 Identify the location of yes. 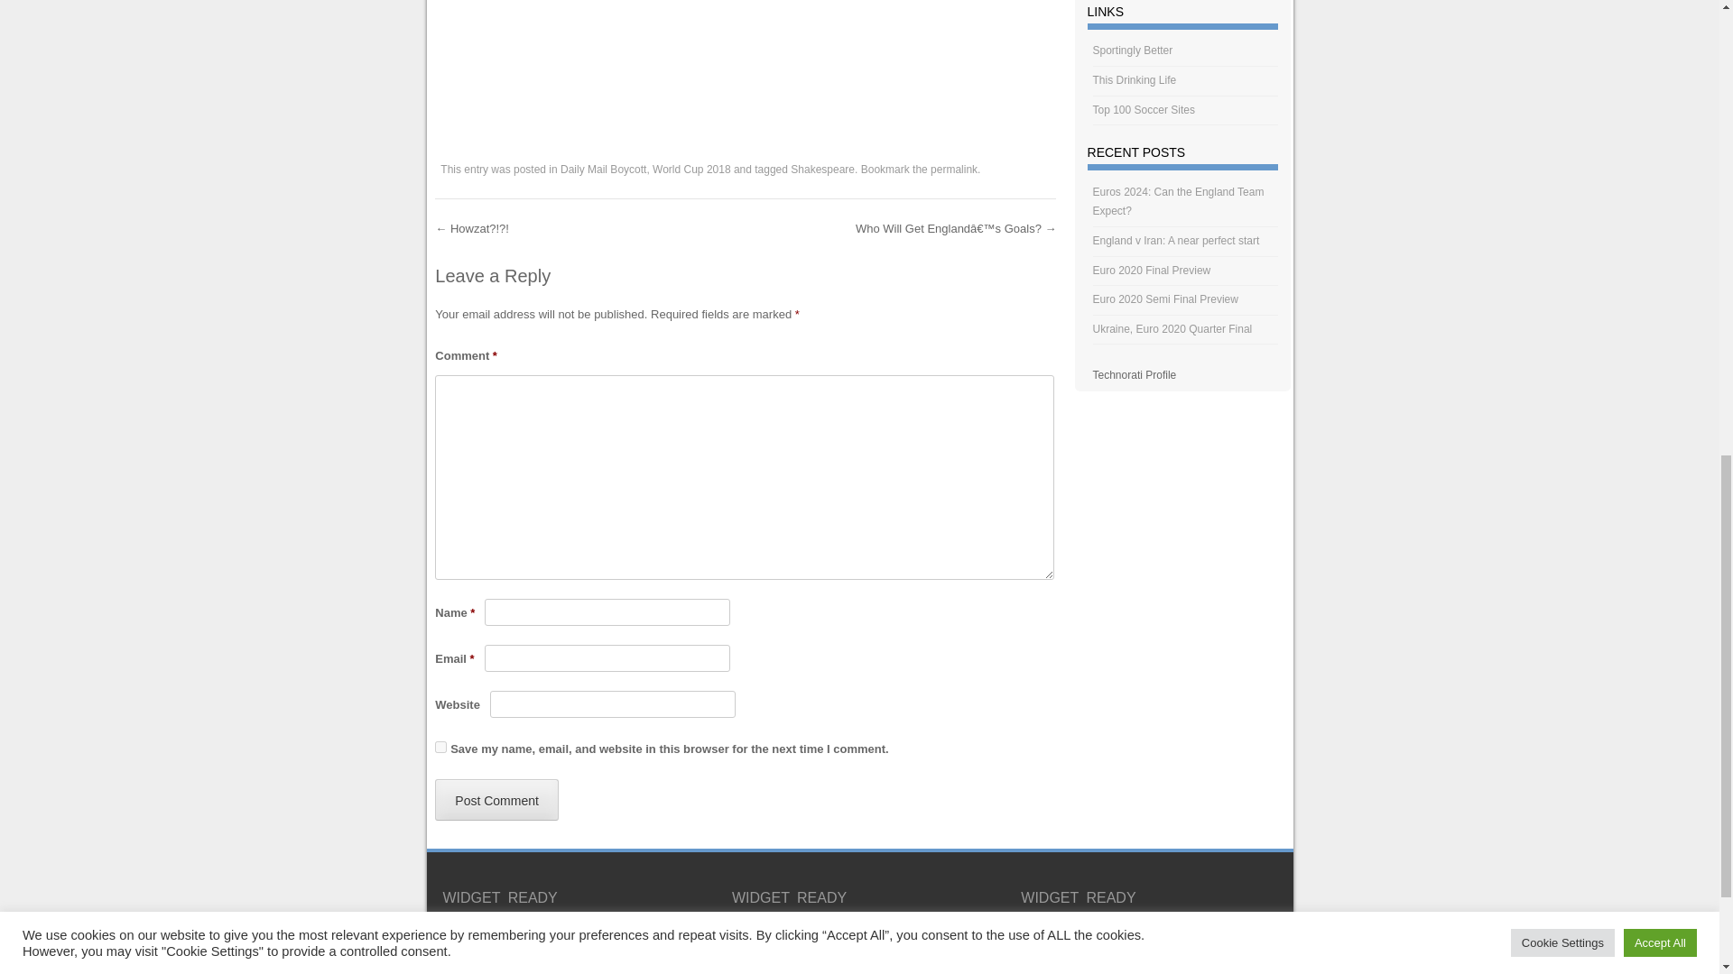
(440, 747).